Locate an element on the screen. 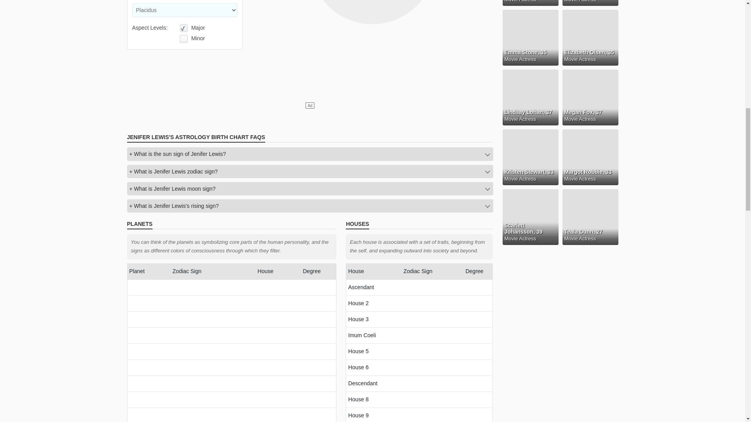  on is located at coordinates (184, 28).